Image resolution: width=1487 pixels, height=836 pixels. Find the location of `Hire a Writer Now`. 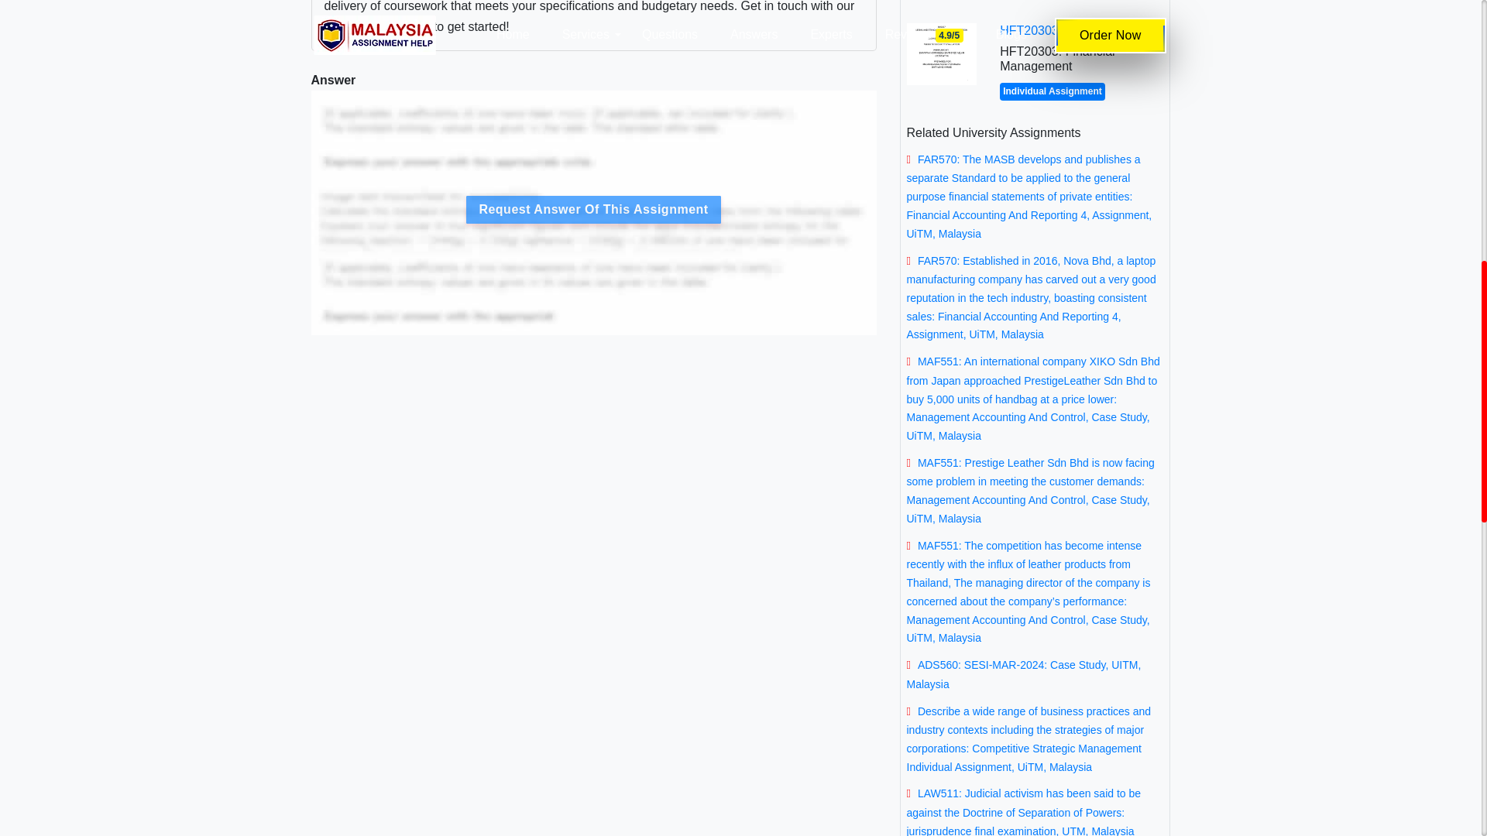

Hire a Writer Now is located at coordinates (519, 229).